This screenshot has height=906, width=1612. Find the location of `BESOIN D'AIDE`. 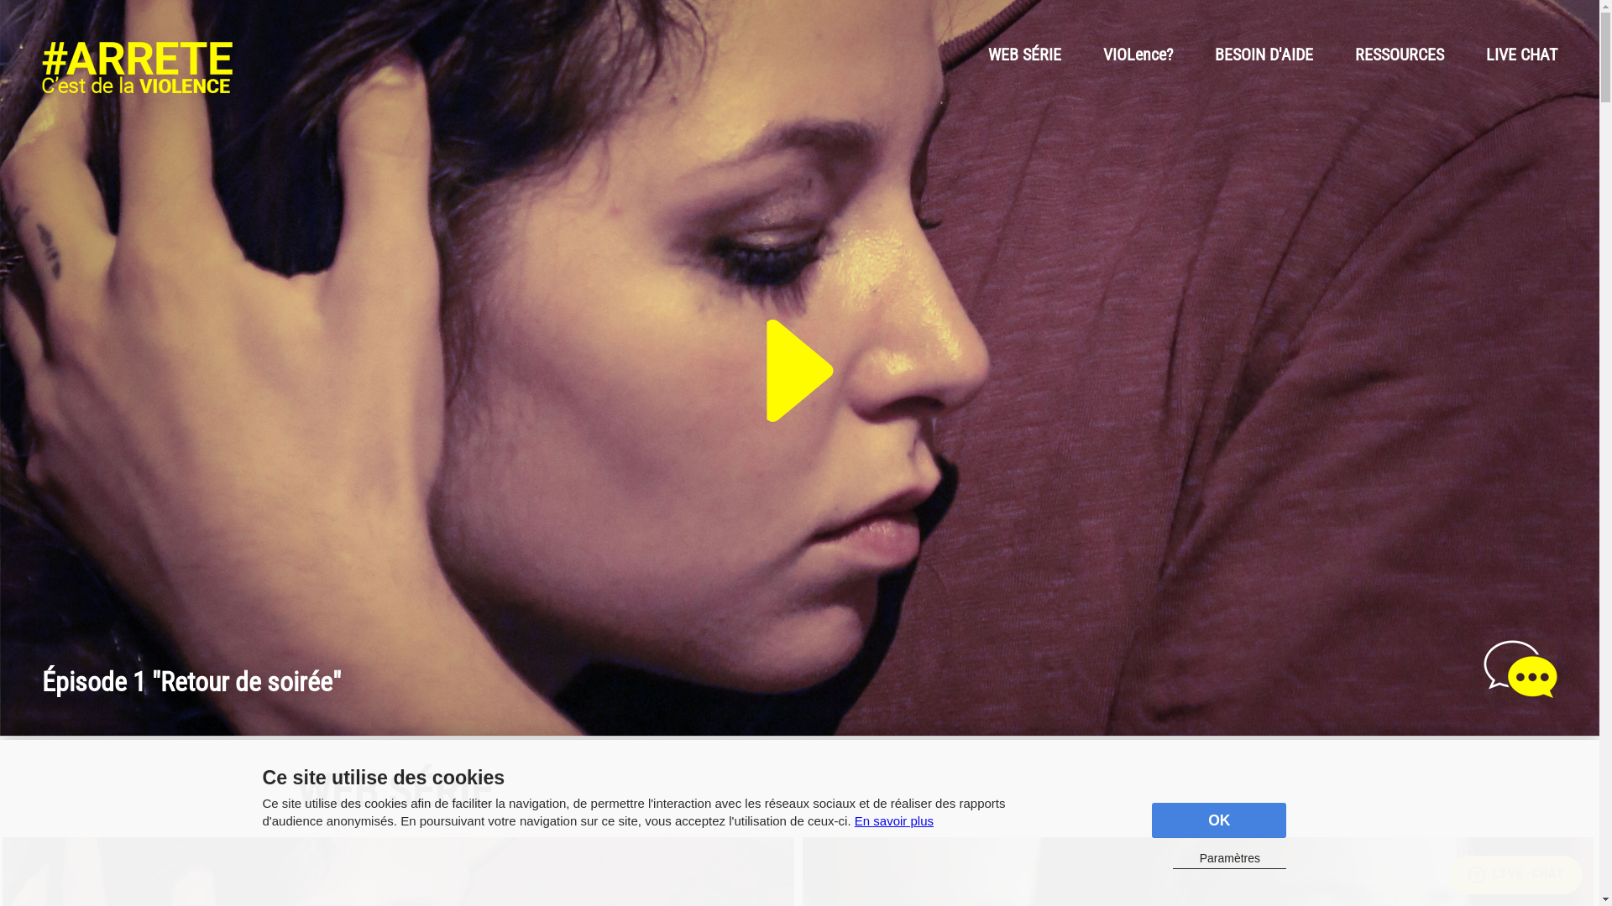

BESOIN D'AIDE is located at coordinates (1264, 55).